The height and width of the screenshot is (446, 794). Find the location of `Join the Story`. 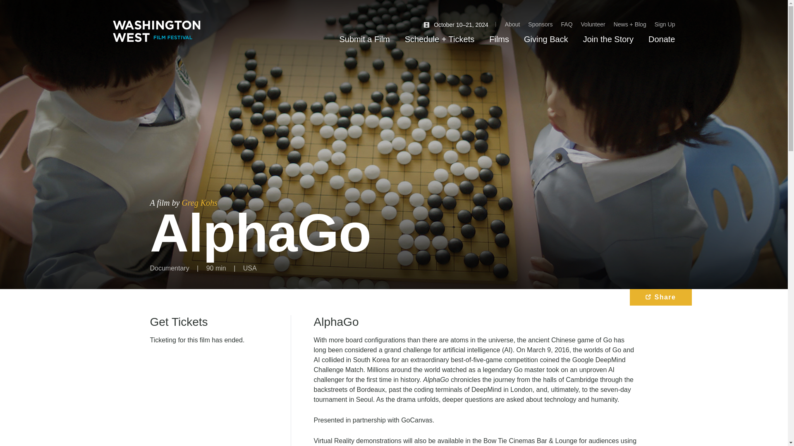

Join the Story is located at coordinates (608, 39).